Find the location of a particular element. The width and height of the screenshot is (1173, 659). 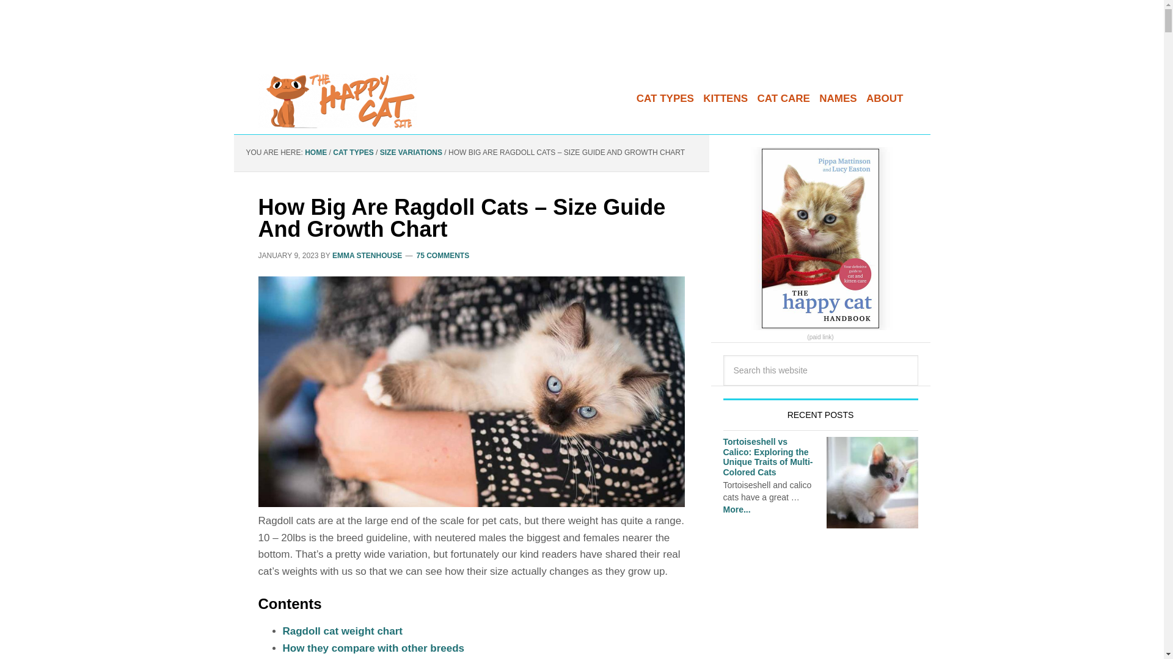

CAT TYPES is located at coordinates (353, 153).